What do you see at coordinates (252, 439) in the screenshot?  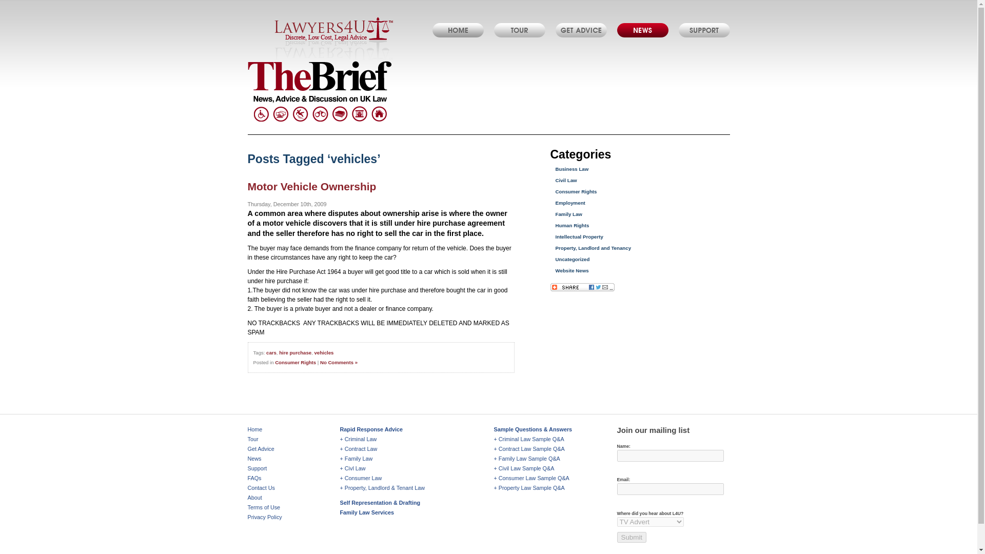 I see `Tour` at bounding box center [252, 439].